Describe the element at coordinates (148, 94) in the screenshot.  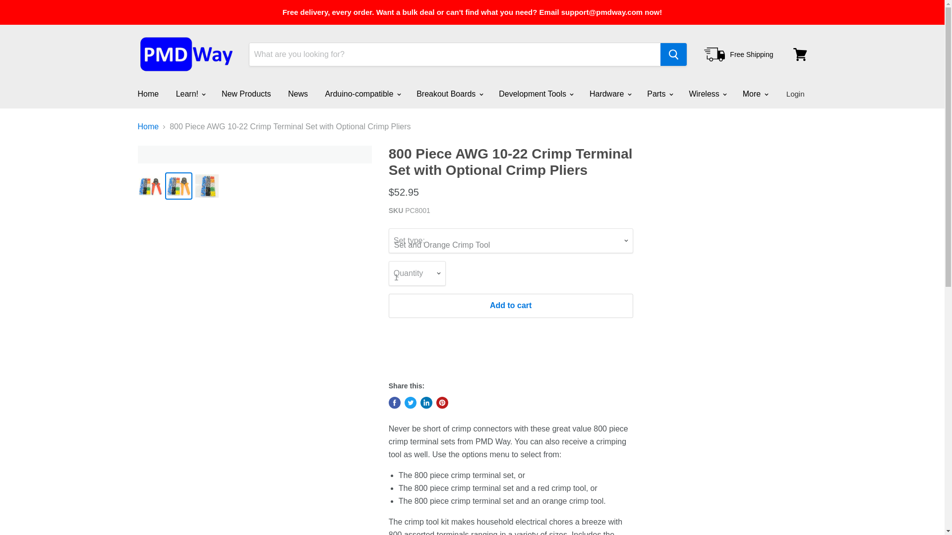
I see `Home` at that location.